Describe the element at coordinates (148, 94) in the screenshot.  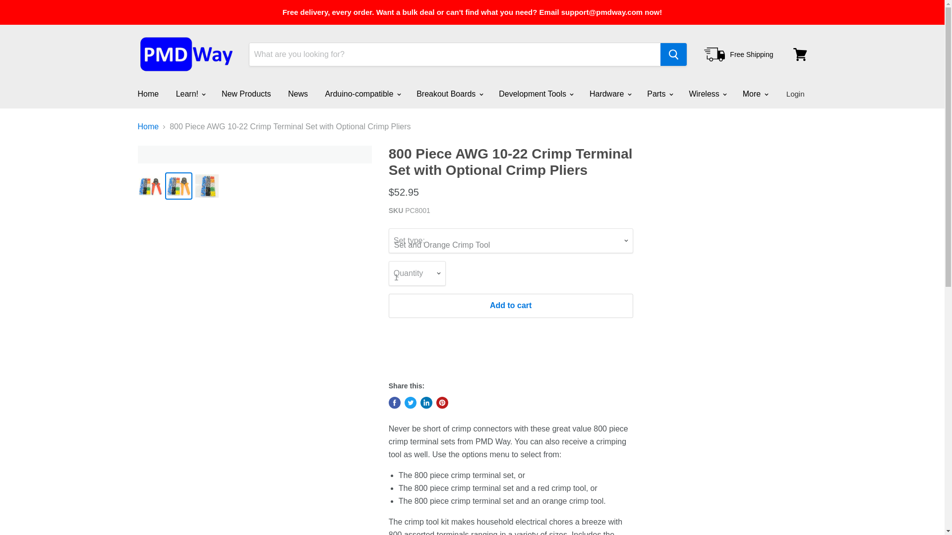
I see `Home` at that location.